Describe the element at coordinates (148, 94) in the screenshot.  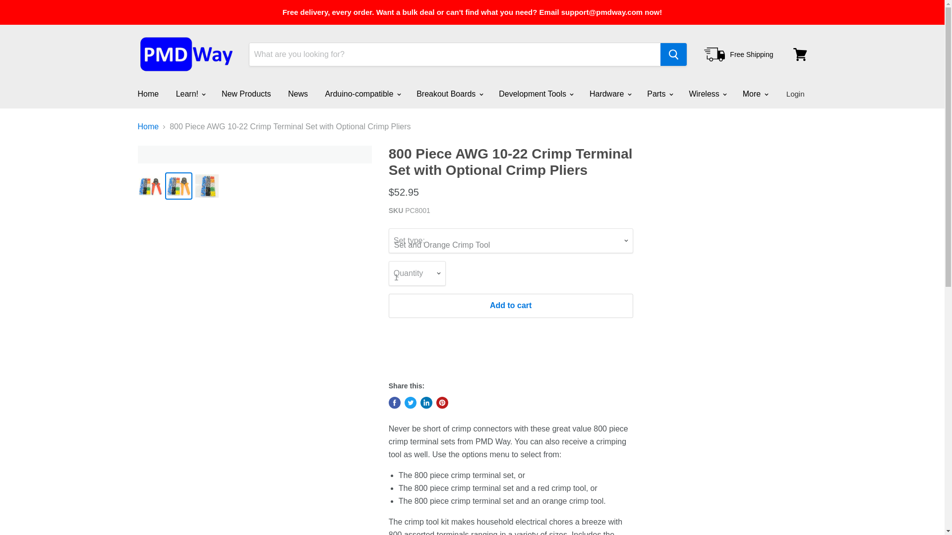
I see `Home` at that location.